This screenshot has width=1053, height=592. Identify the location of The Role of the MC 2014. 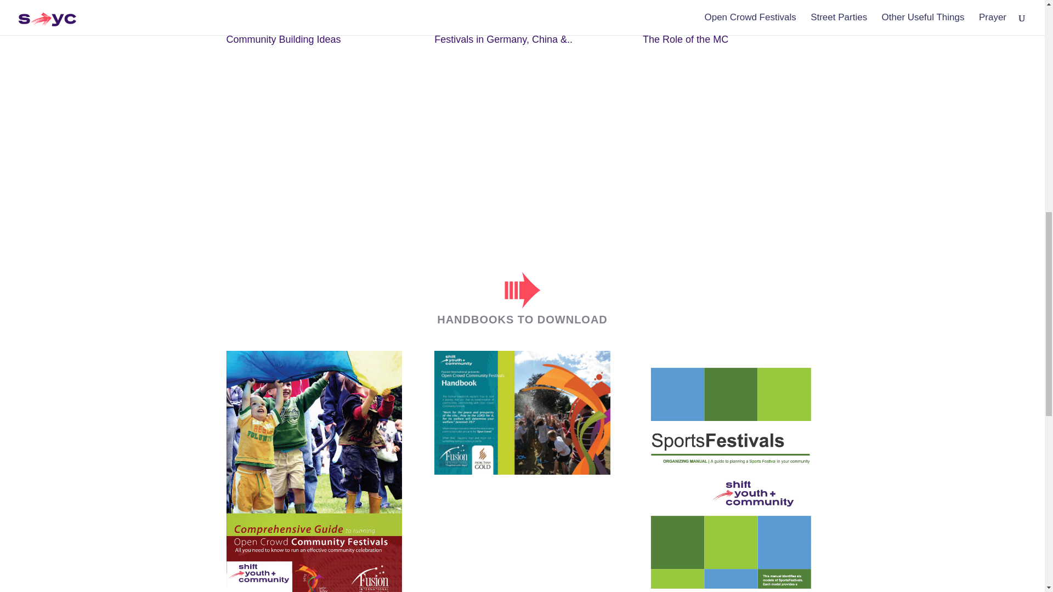
(730, 115).